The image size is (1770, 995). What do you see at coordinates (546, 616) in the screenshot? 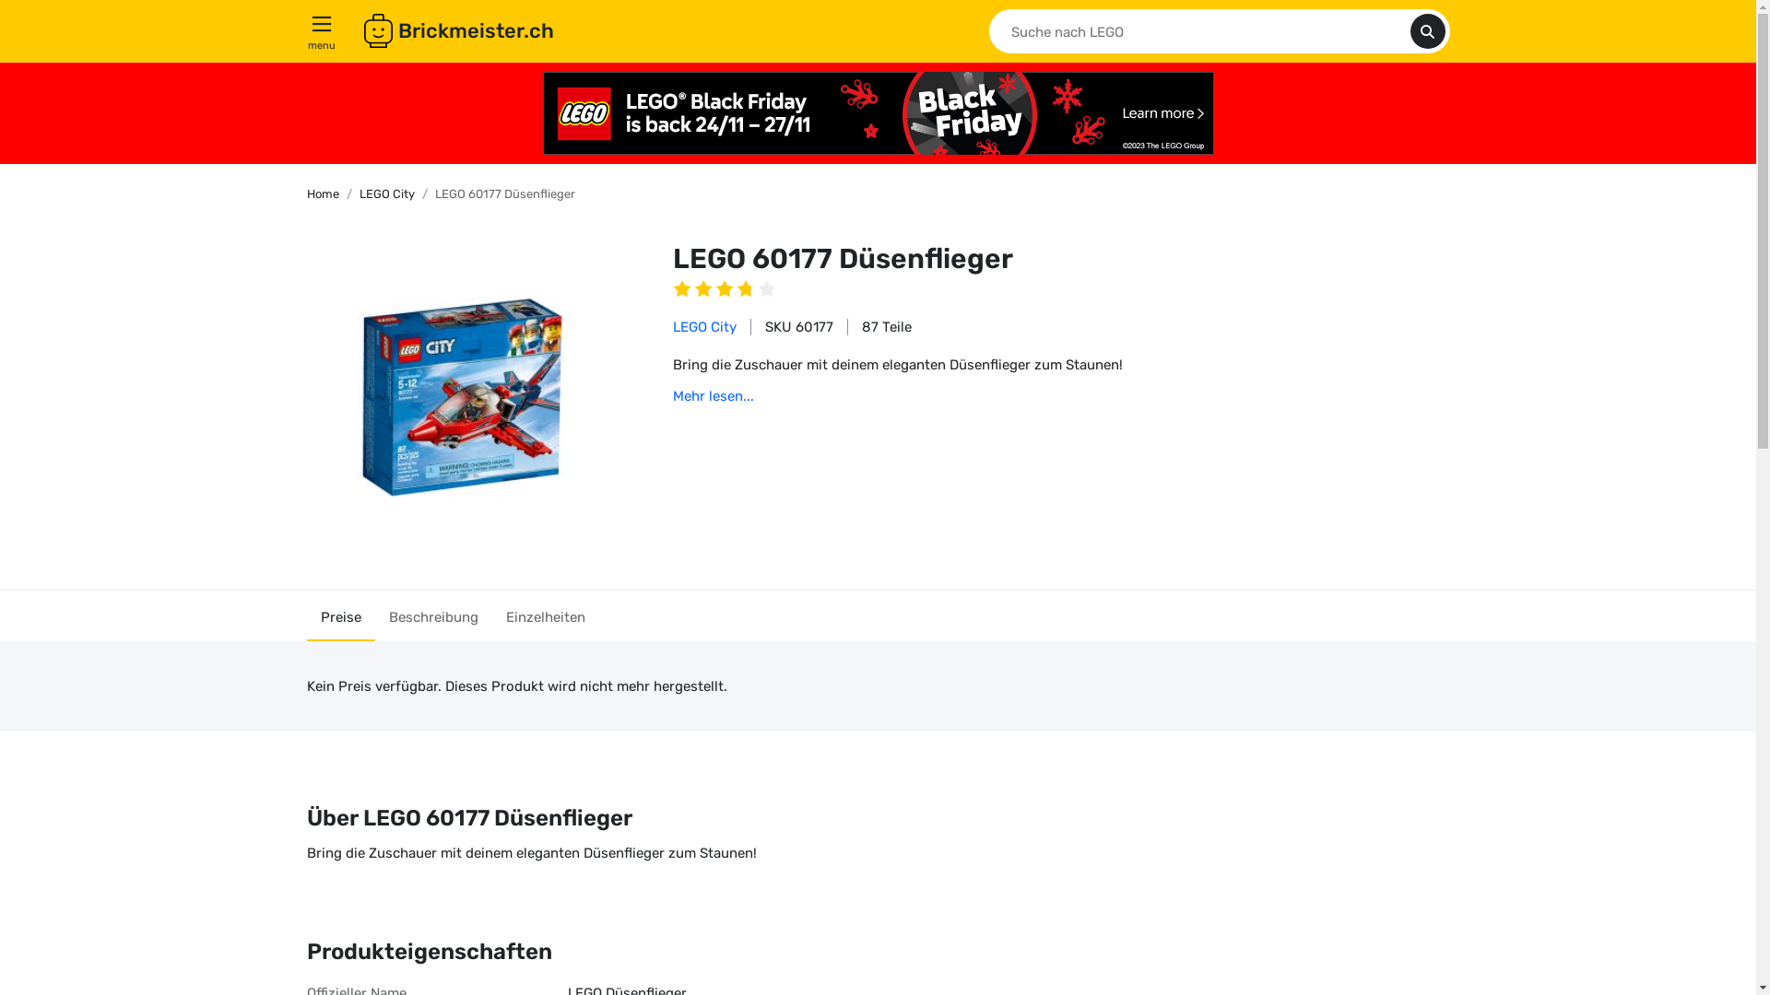
I see `Einzelheiten` at bounding box center [546, 616].